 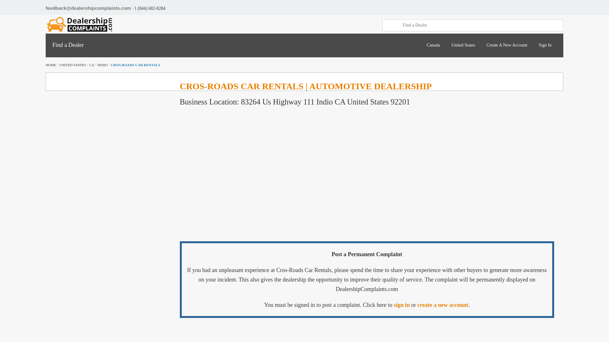 I want to click on Find a Dealer, so click(x=481, y=25).